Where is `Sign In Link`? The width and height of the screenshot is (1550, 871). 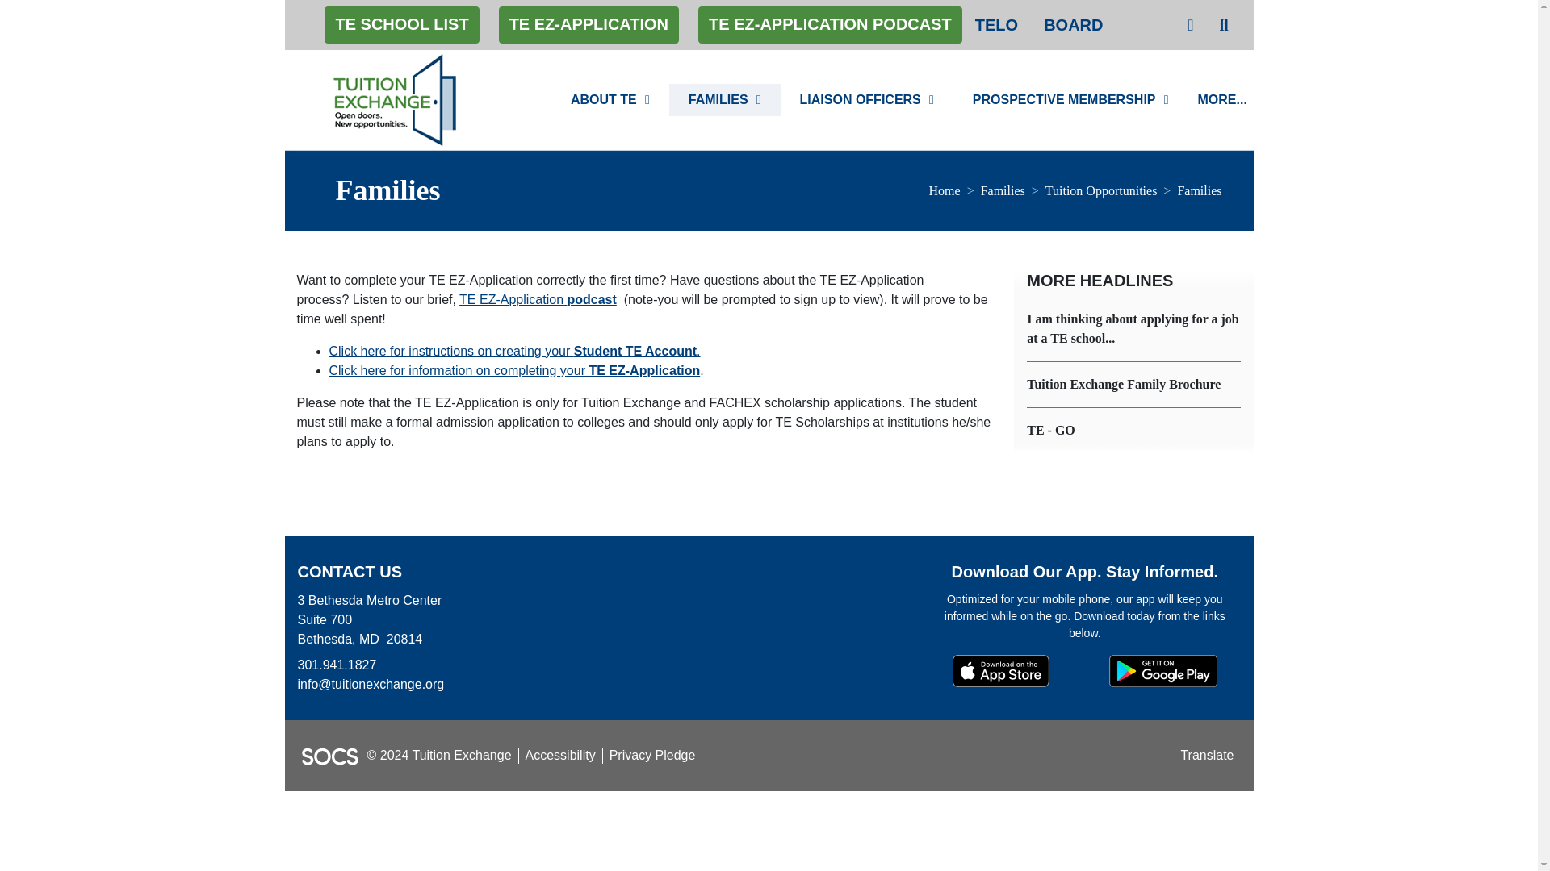
Sign In Link is located at coordinates (1190, 24).